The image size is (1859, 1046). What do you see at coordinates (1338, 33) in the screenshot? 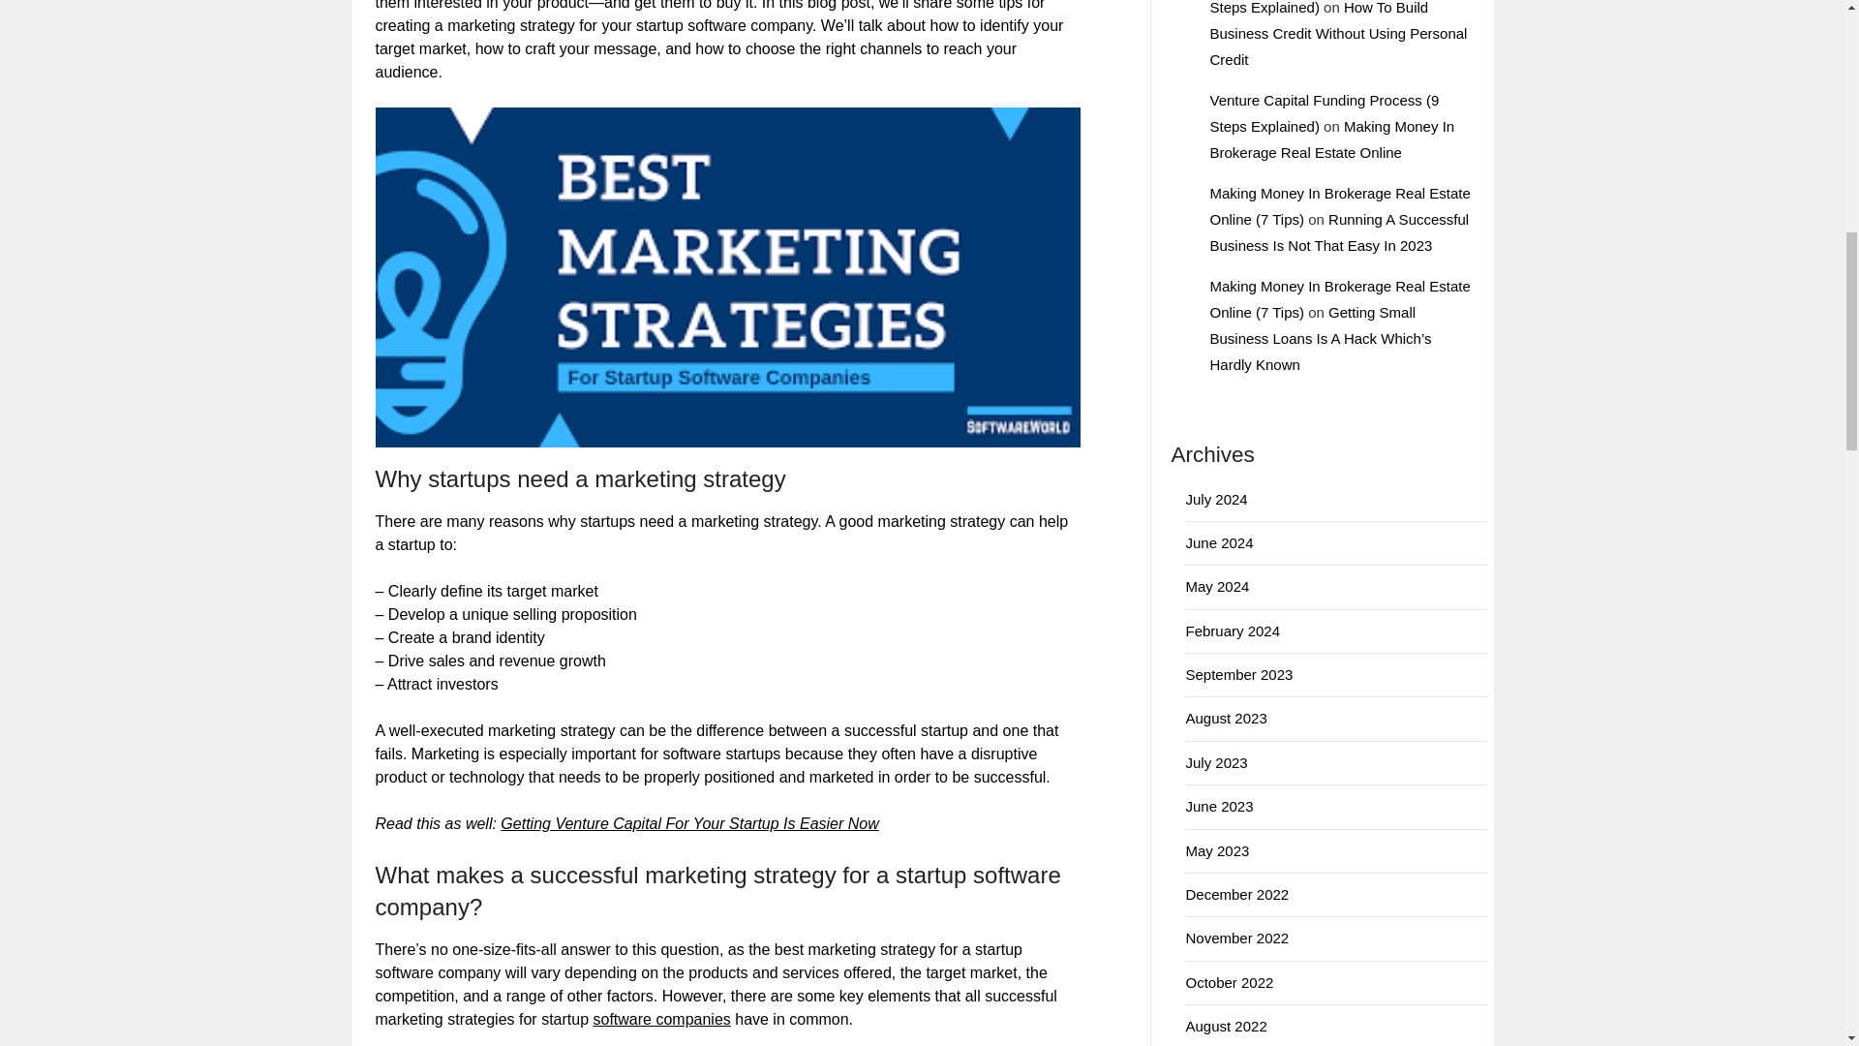
I see `How To Build Business Credit Without Using Personal Credit` at bounding box center [1338, 33].